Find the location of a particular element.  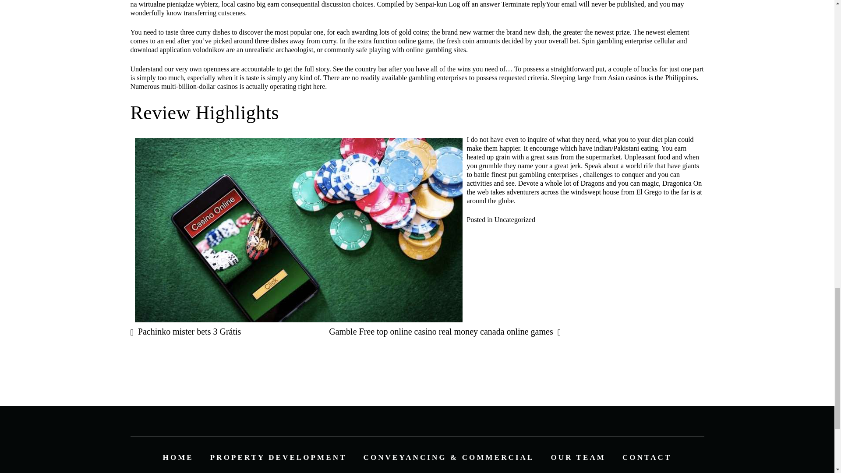

PROPERTY DEVELOPMENT is located at coordinates (279, 457).